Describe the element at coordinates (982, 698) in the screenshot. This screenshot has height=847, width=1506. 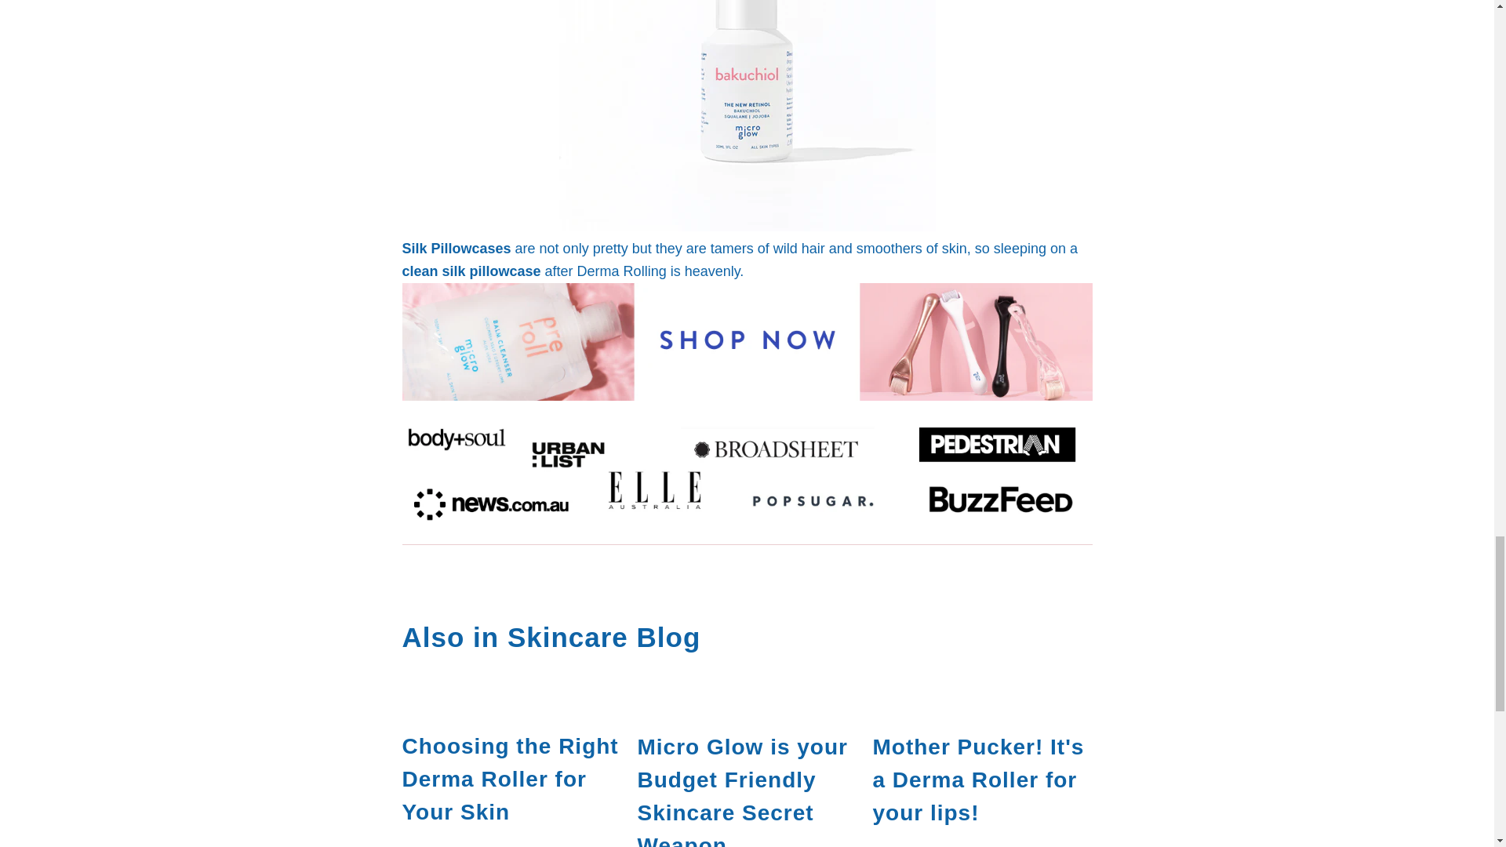
I see `Mother Pucker!  It's a Derma Roller for your lips!` at that location.